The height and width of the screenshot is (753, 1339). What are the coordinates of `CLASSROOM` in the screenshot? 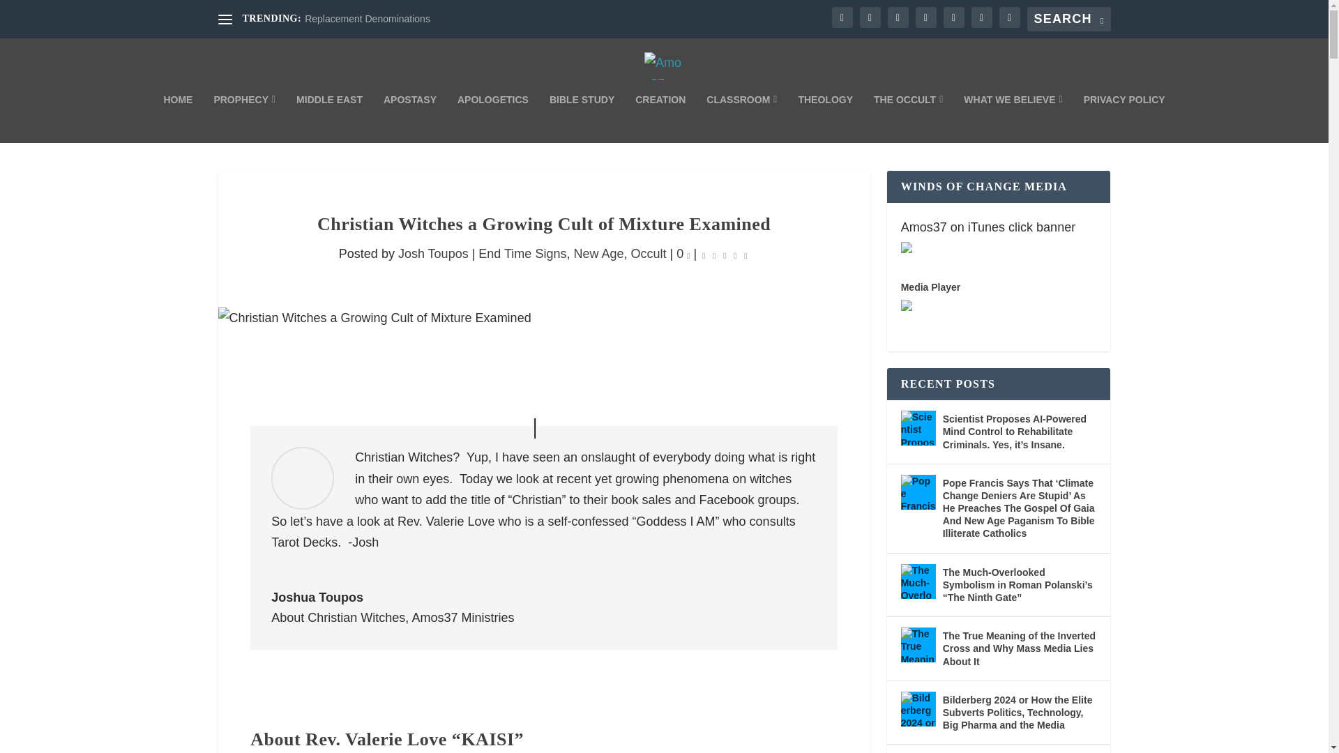 It's located at (741, 119).